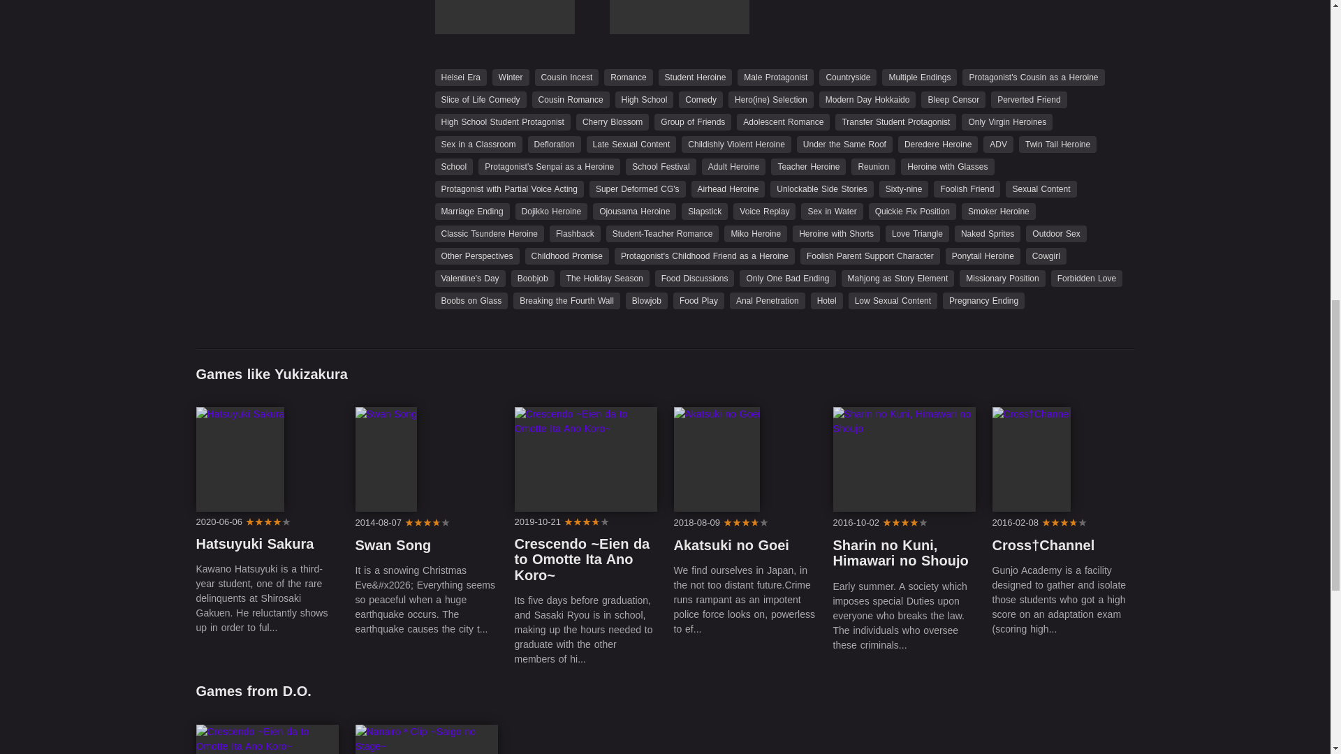 Image resolution: width=1341 pixels, height=754 pixels. Describe the element at coordinates (678, 17) in the screenshot. I see `Yukizakura screenshot` at that location.